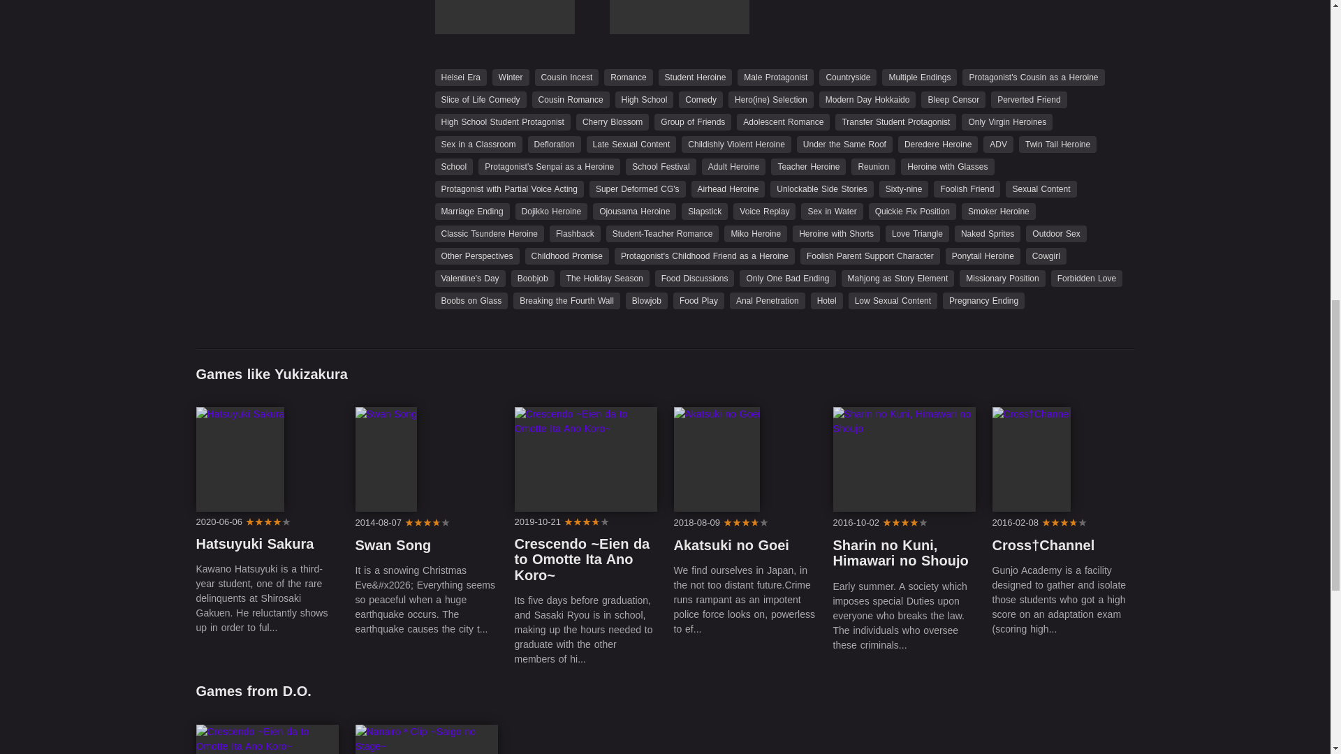 Image resolution: width=1341 pixels, height=754 pixels. Describe the element at coordinates (678, 17) in the screenshot. I see `Yukizakura screenshot` at that location.